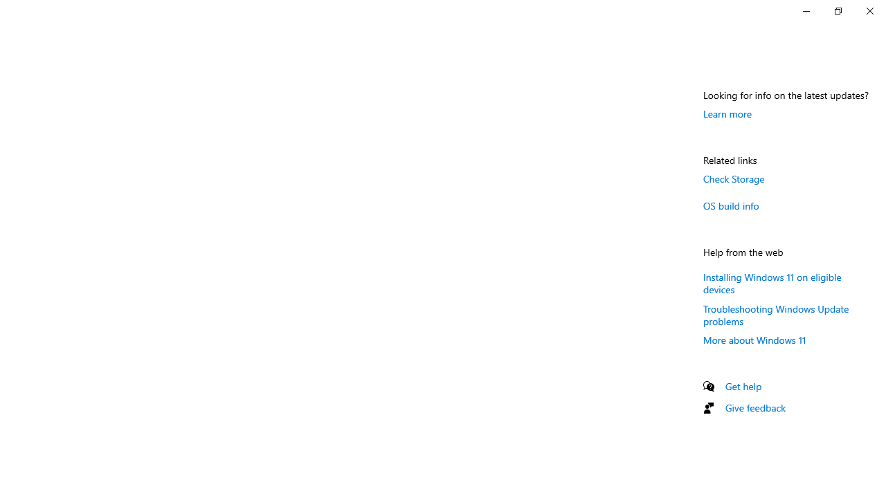 The height and width of the screenshot is (498, 886). What do you see at coordinates (754, 340) in the screenshot?
I see `More about Windows 11` at bounding box center [754, 340].